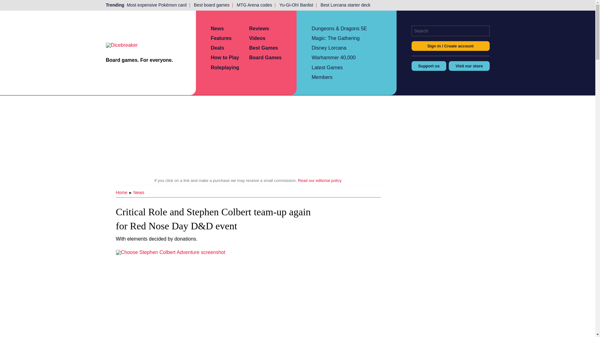 The height and width of the screenshot is (337, 600). What do you see at coordinates (327, 67) in the screenshot?
I see `Latest Games` at bounding box center [327, 67].